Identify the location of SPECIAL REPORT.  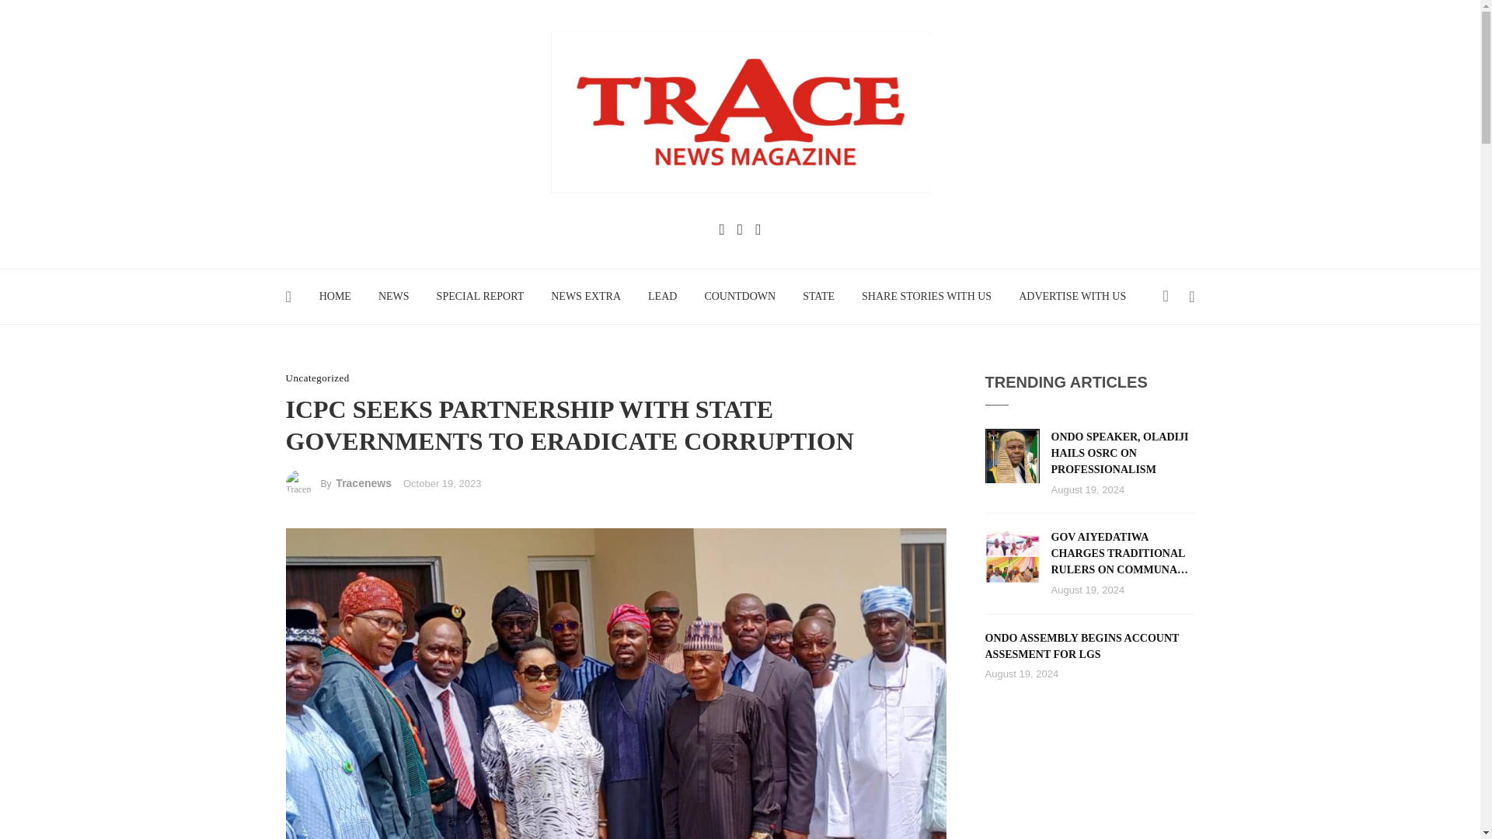
(479, 296).